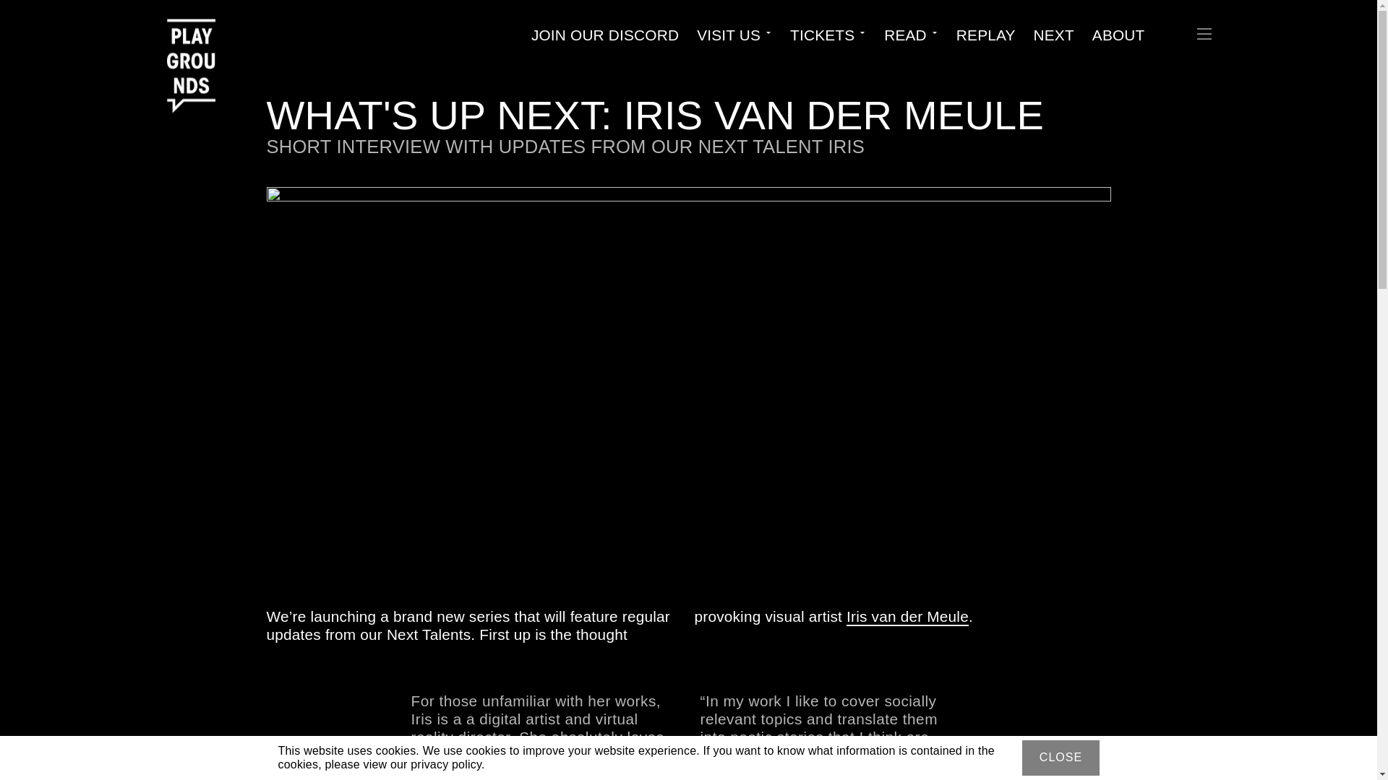  What do you see at coordinates (905, 35) in the screenshot?
I see `READ` at bounding box center [905, 35].